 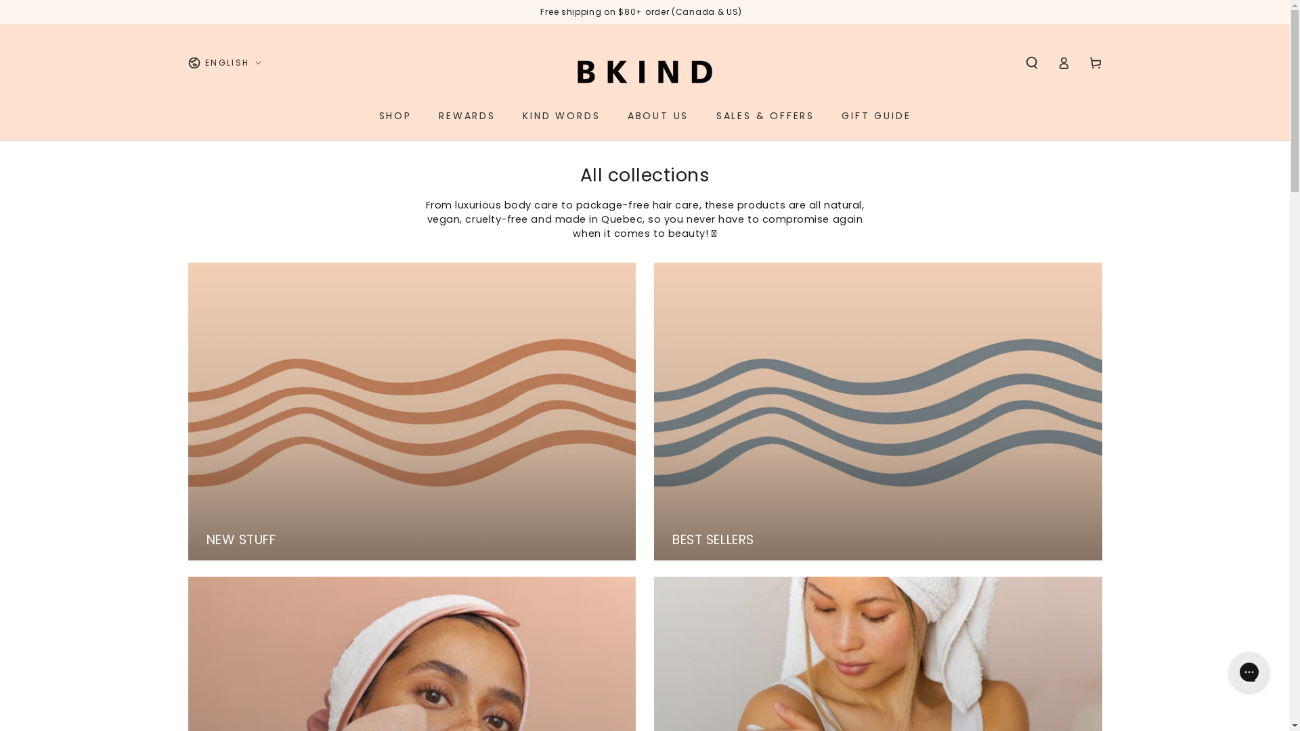 I want to click on SALES & OFFERS, so click(x=765, y=116).